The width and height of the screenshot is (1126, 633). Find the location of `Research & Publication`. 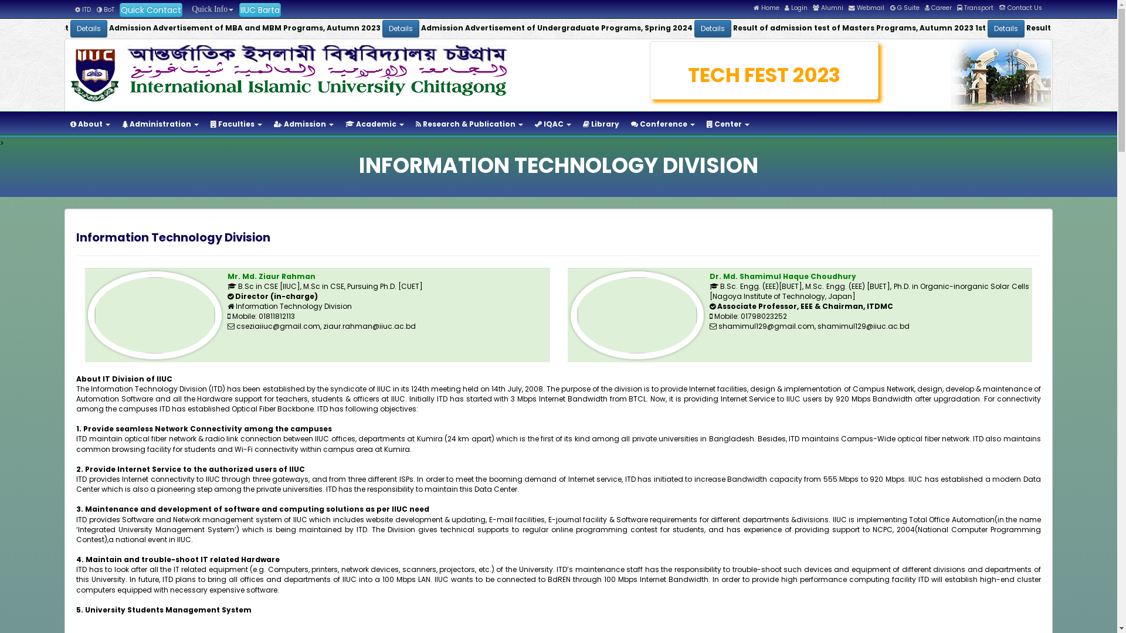

Research & Publication is located at coordinates (469, 124).